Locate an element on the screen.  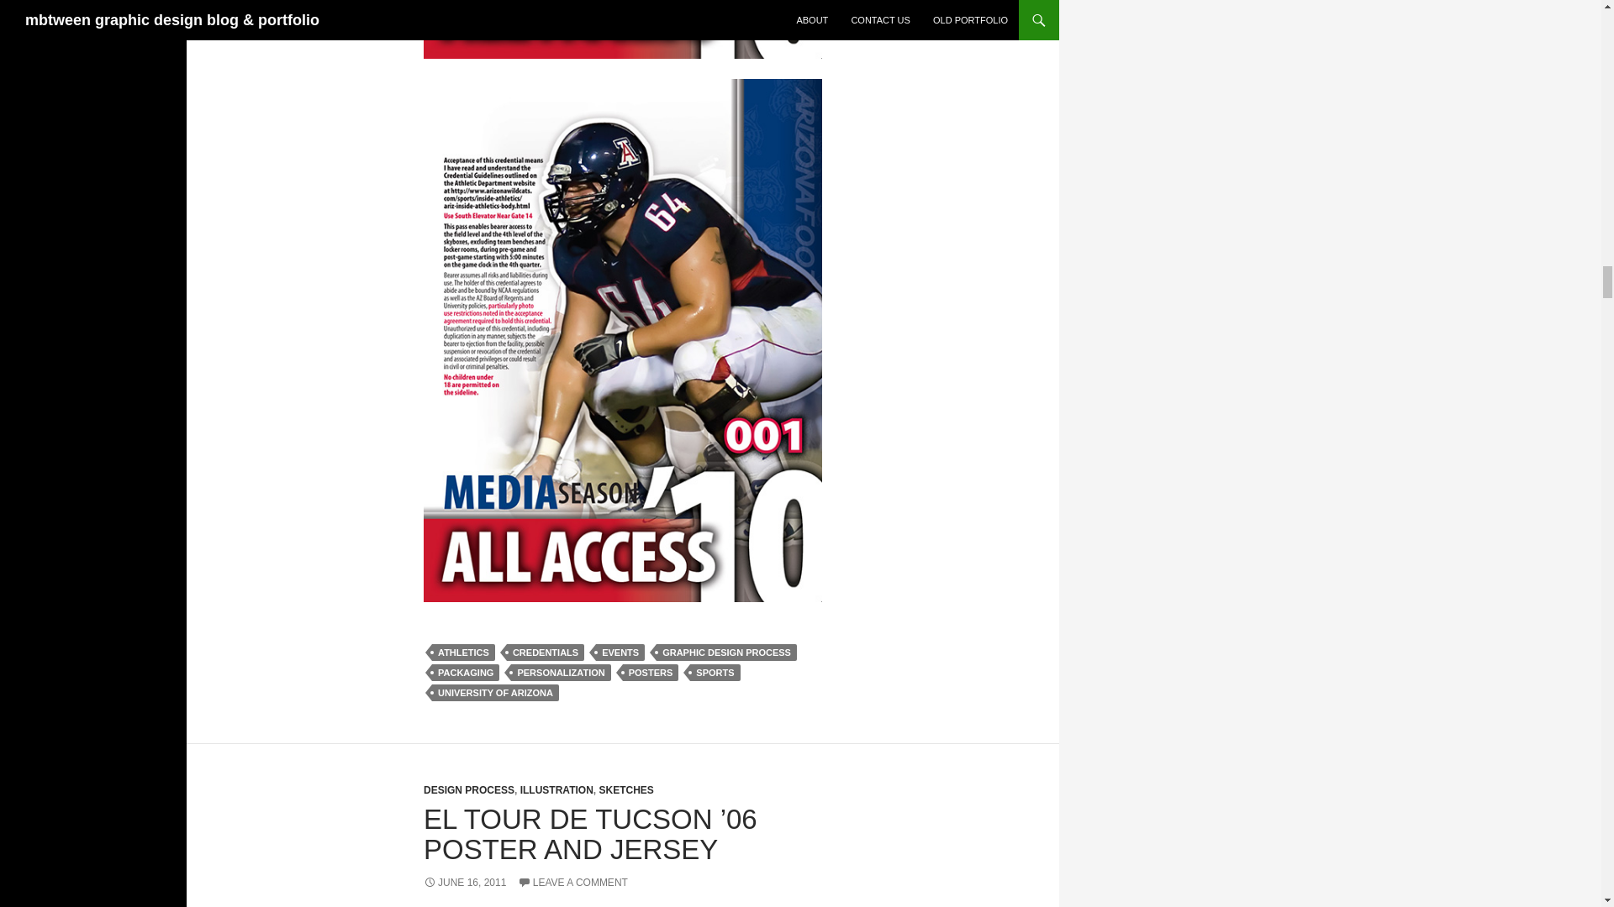
JUNE 16, 2011 is located at coordinates (464, 883).